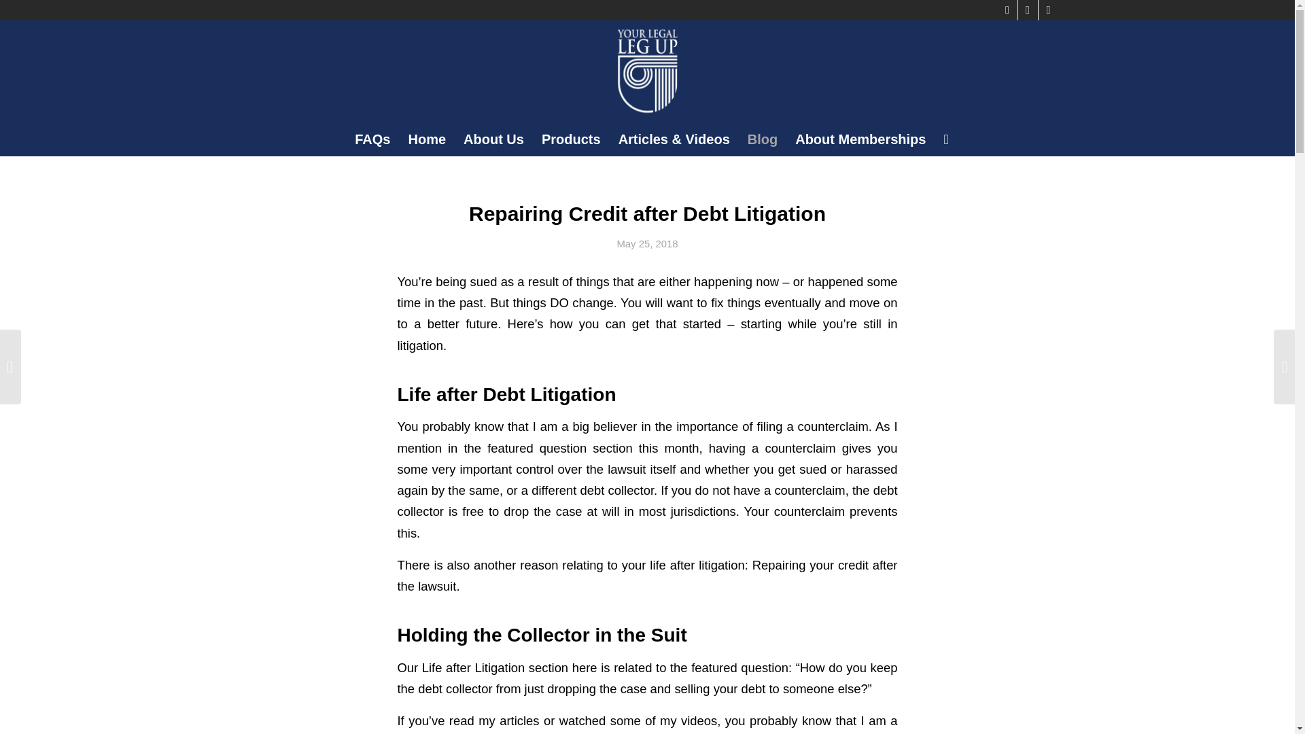 This screenshot has height=734, width=1305. Describe the element at coordinates (571, 139) in the screenshot. I see `Products` at that location.